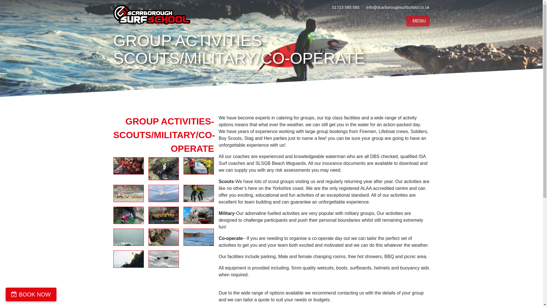  Describe the element at coordinates (128, 166) in the screenshot. I see `image12` at that location.